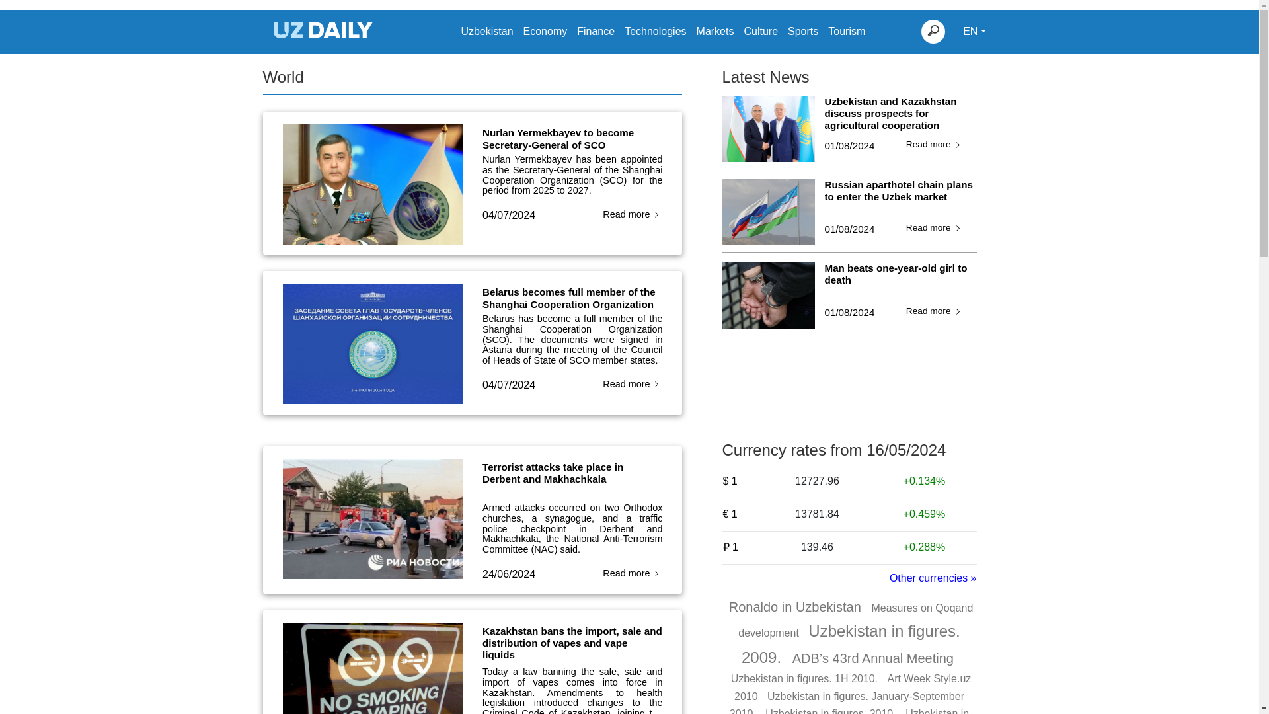 The image size is (1269, 714). I want to click on Economy, so click(545, 31).